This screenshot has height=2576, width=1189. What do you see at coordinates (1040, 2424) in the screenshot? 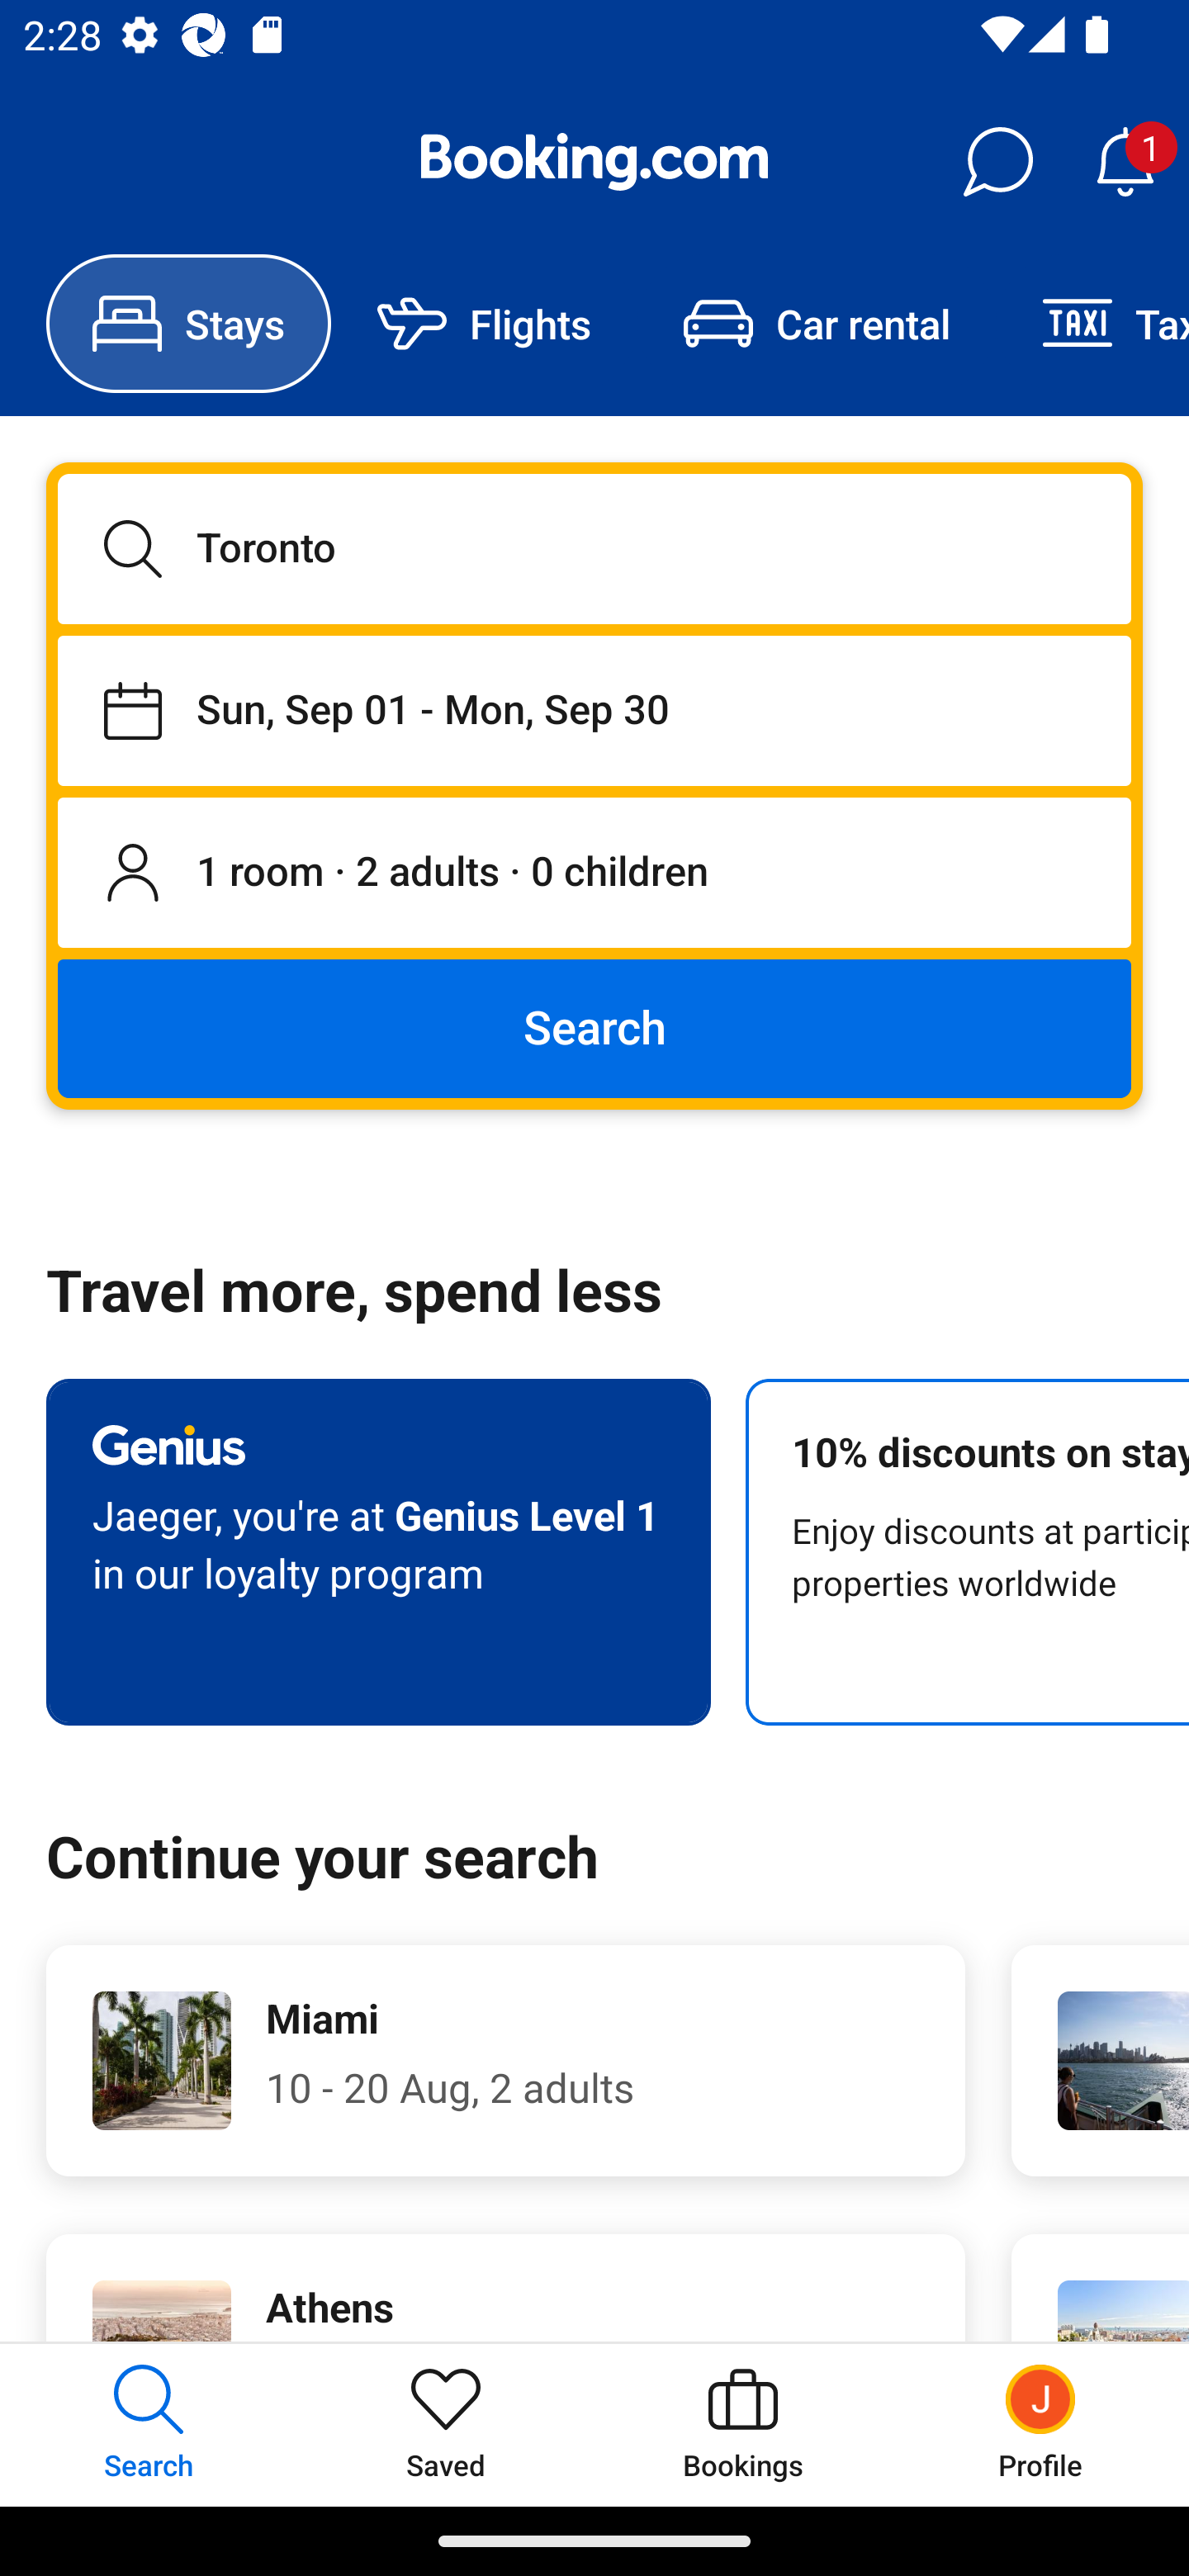
I see `Profile` at bounding box center [1040, 2424].